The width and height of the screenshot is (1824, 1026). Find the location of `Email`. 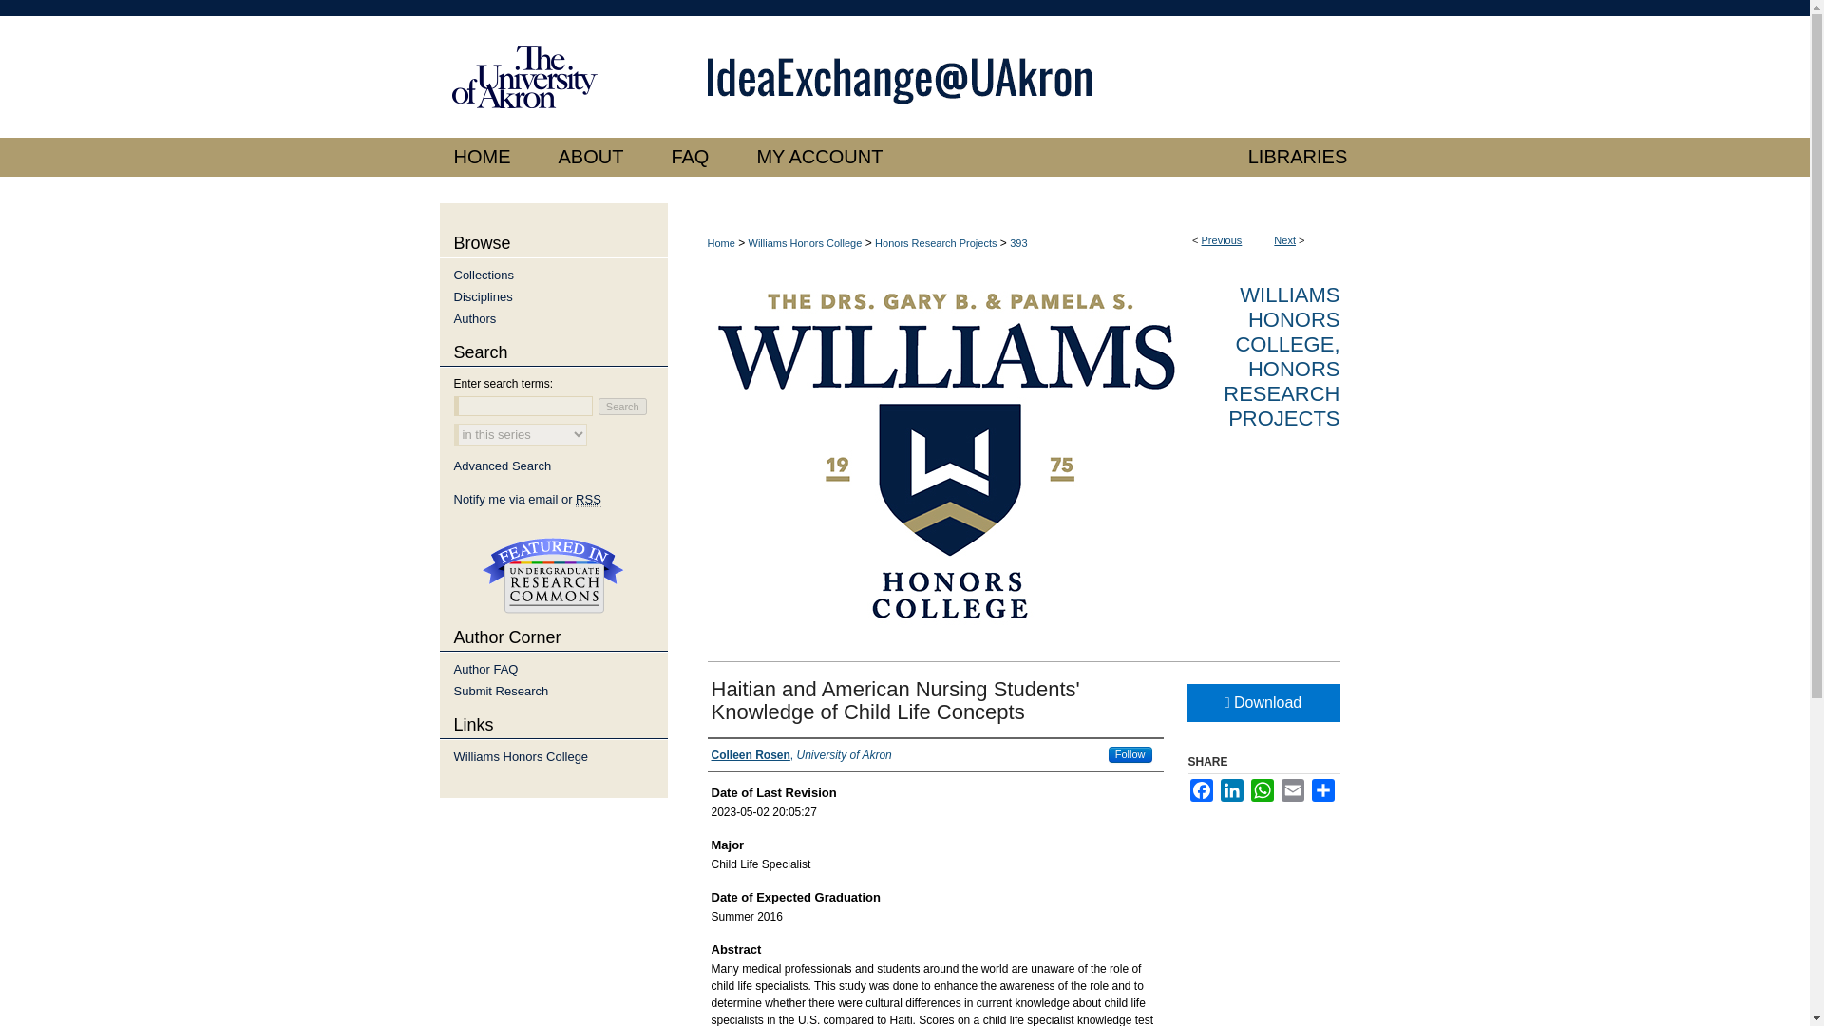

Email is located at coordinates (1292, 789).